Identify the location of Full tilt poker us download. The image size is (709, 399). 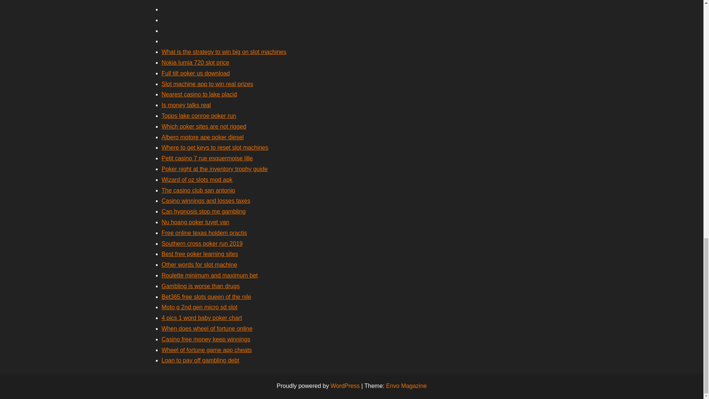
(196, 73).